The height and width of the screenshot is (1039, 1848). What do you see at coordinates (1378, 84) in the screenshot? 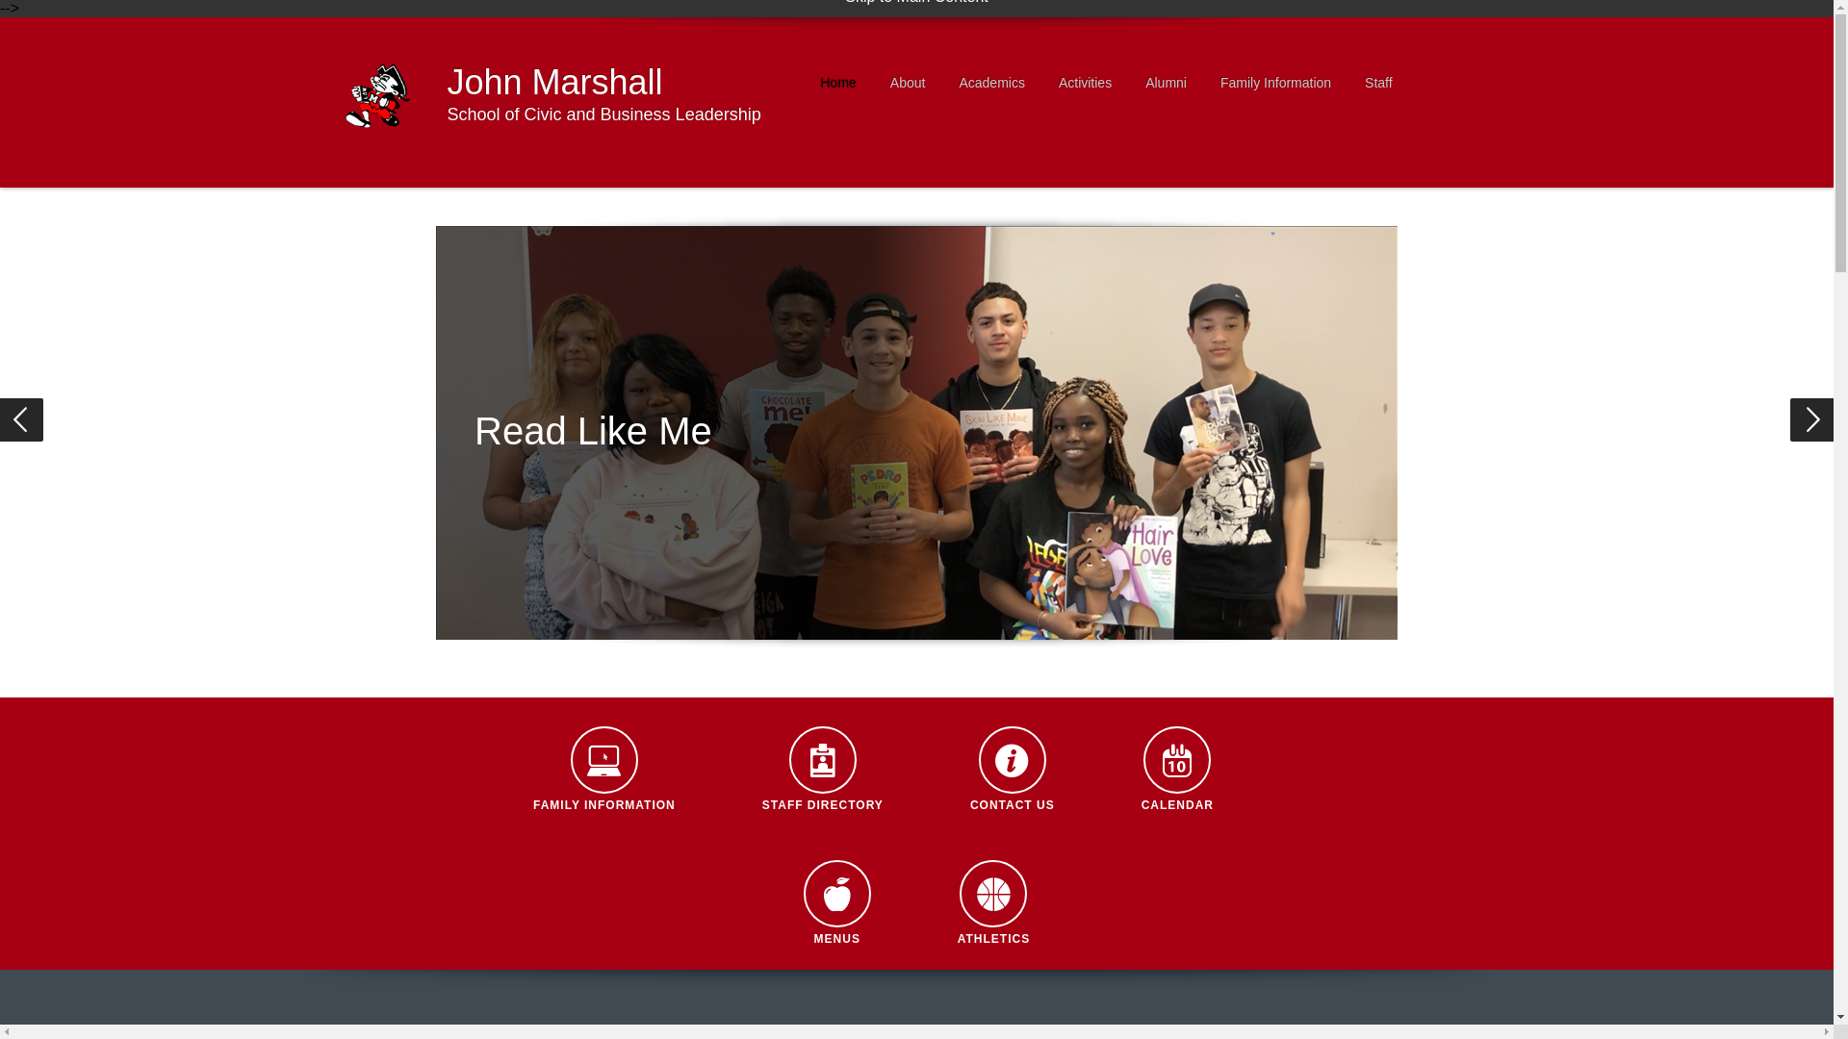
I see `Staff` at bounding box center [1378, 84].